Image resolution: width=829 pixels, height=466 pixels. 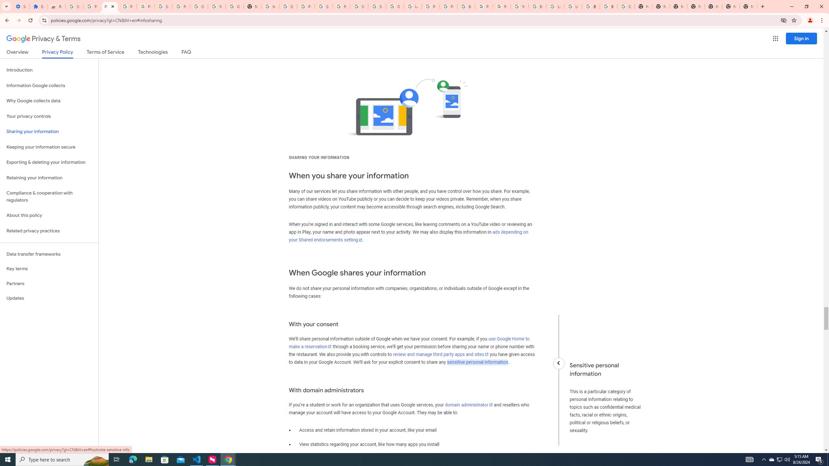 What do you see at coordinates (409, 343) in the screenshot?
I see `use Google Home to make a reservation` at bounding box center [409, 343].